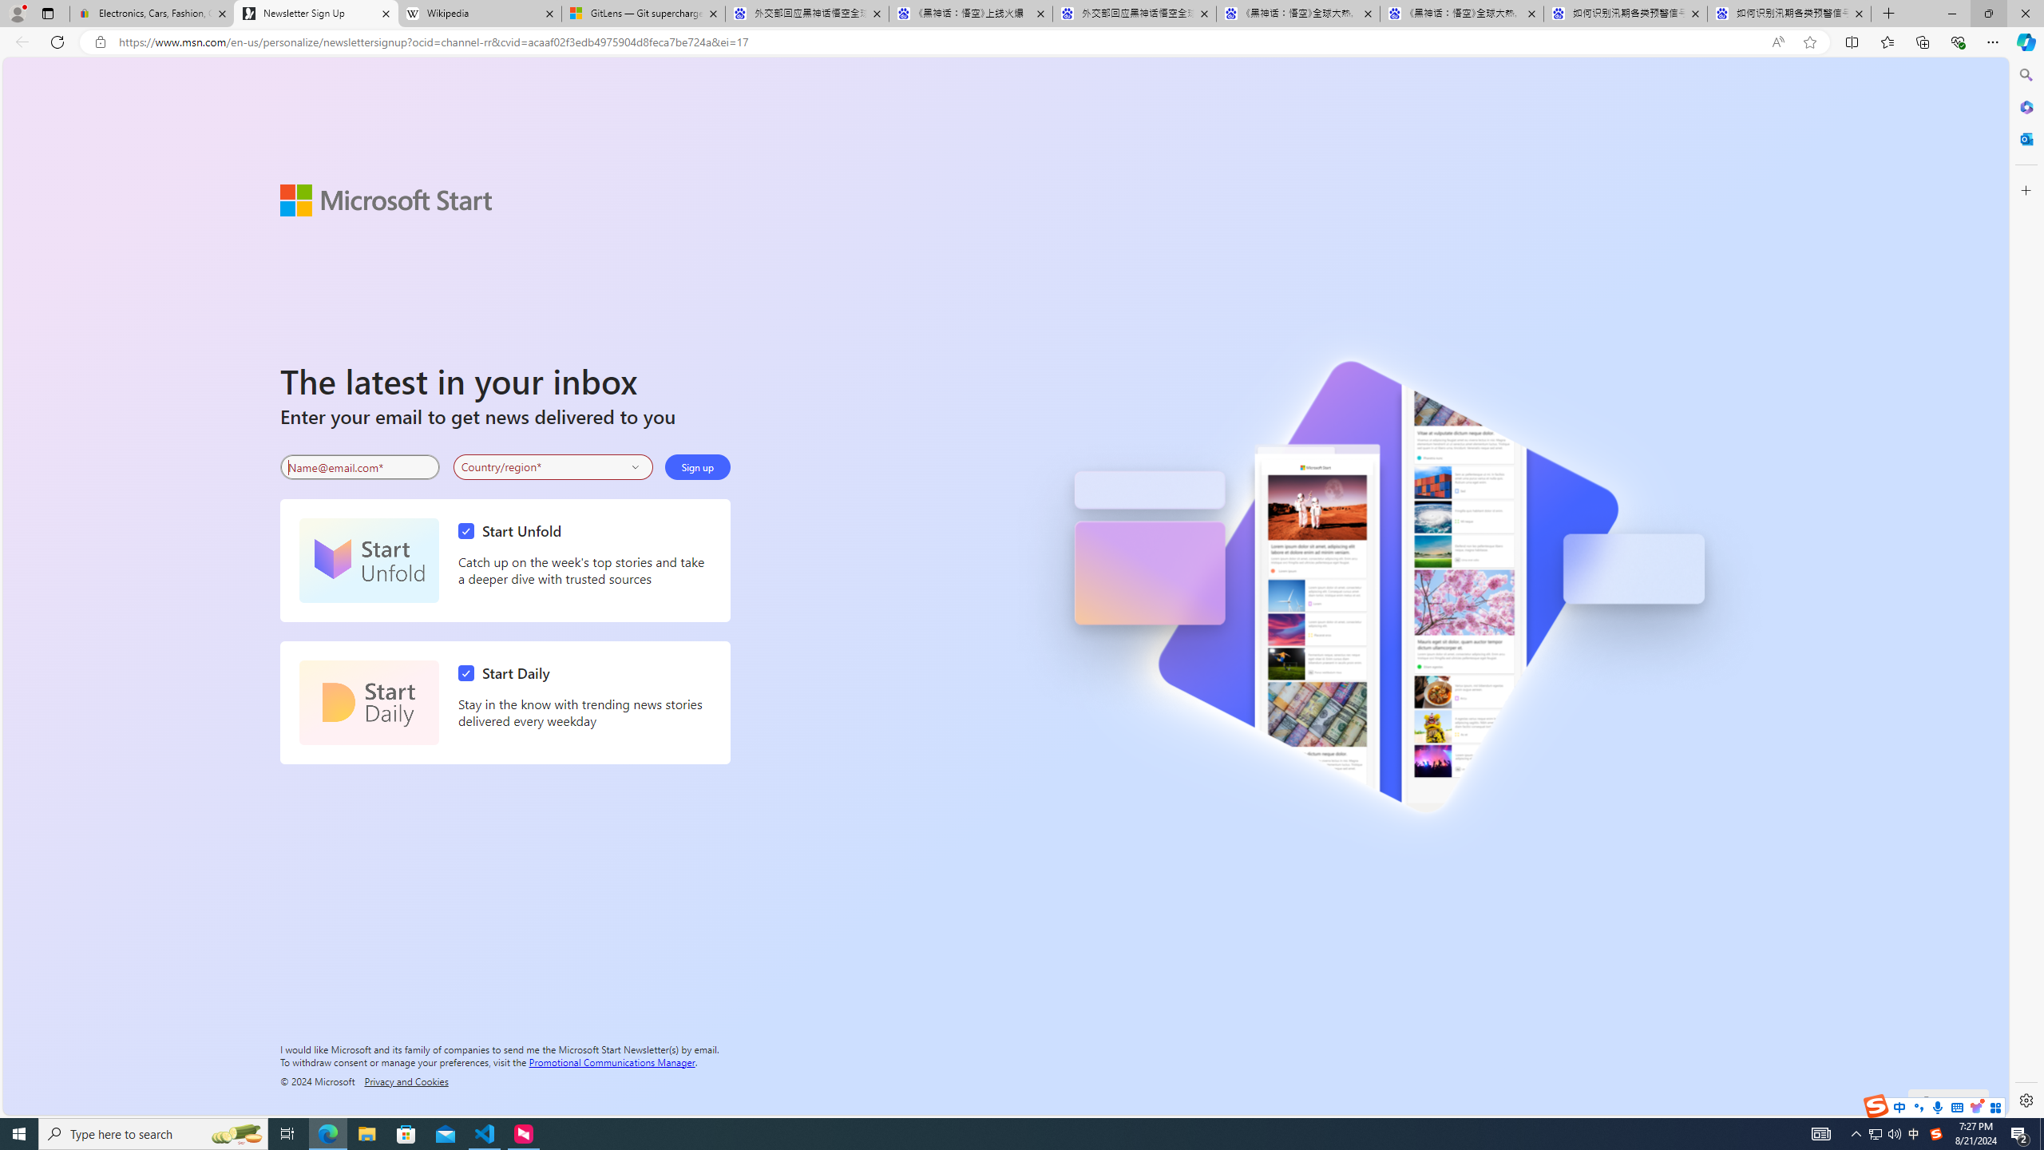 This screenshot has width=2044, height=1150. I want to click on Enter your email, so click(359, 467).